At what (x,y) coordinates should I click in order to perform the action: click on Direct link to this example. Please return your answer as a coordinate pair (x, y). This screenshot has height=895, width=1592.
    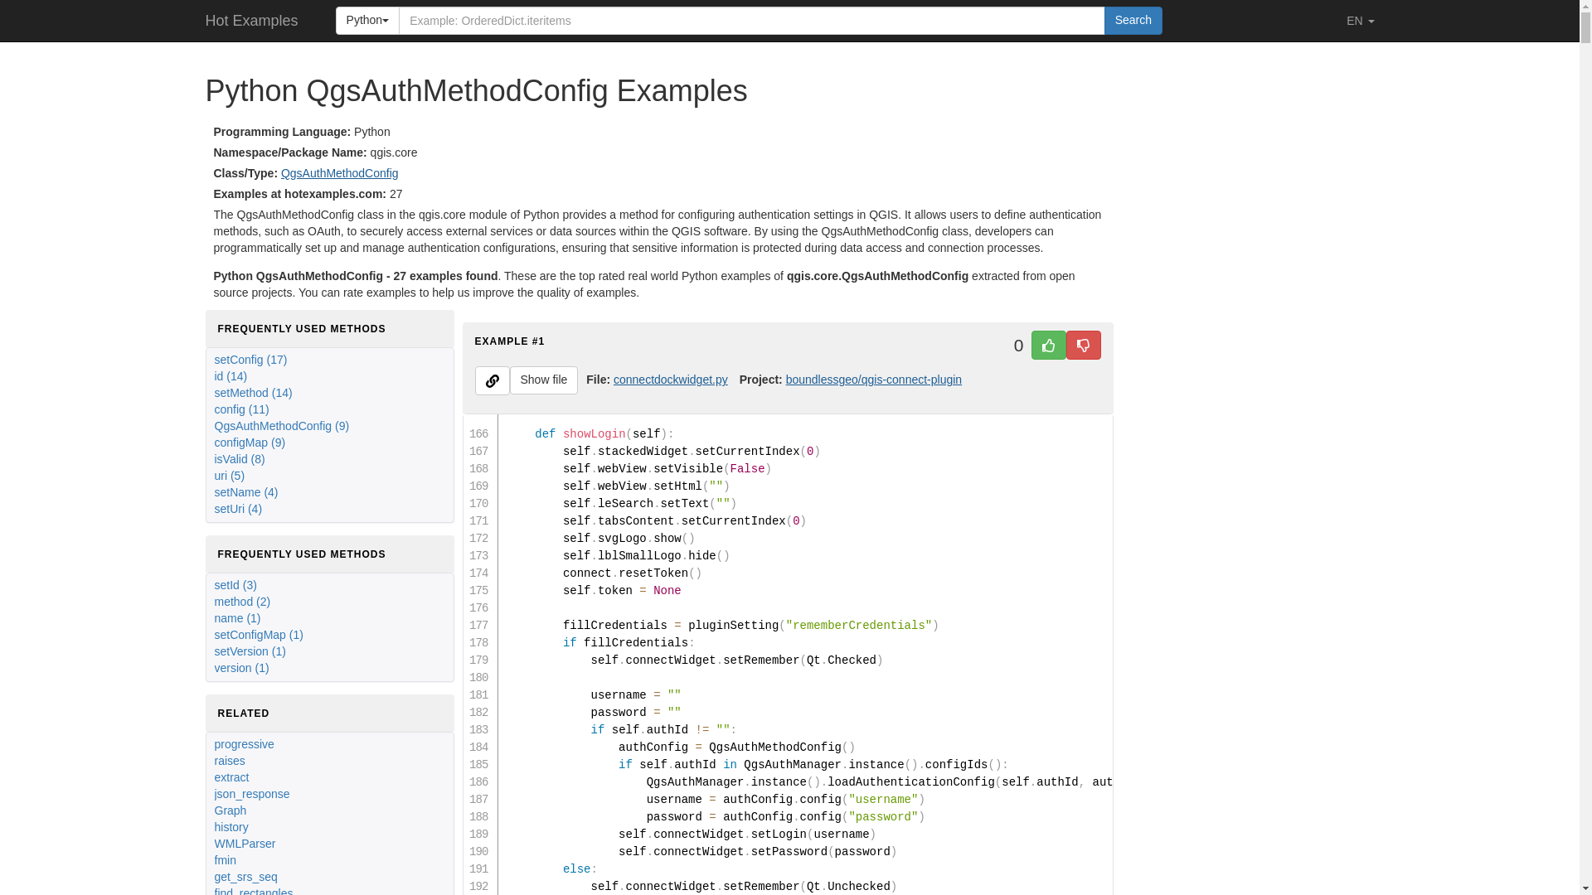
    Looking at the image, I should click on (492, 380).